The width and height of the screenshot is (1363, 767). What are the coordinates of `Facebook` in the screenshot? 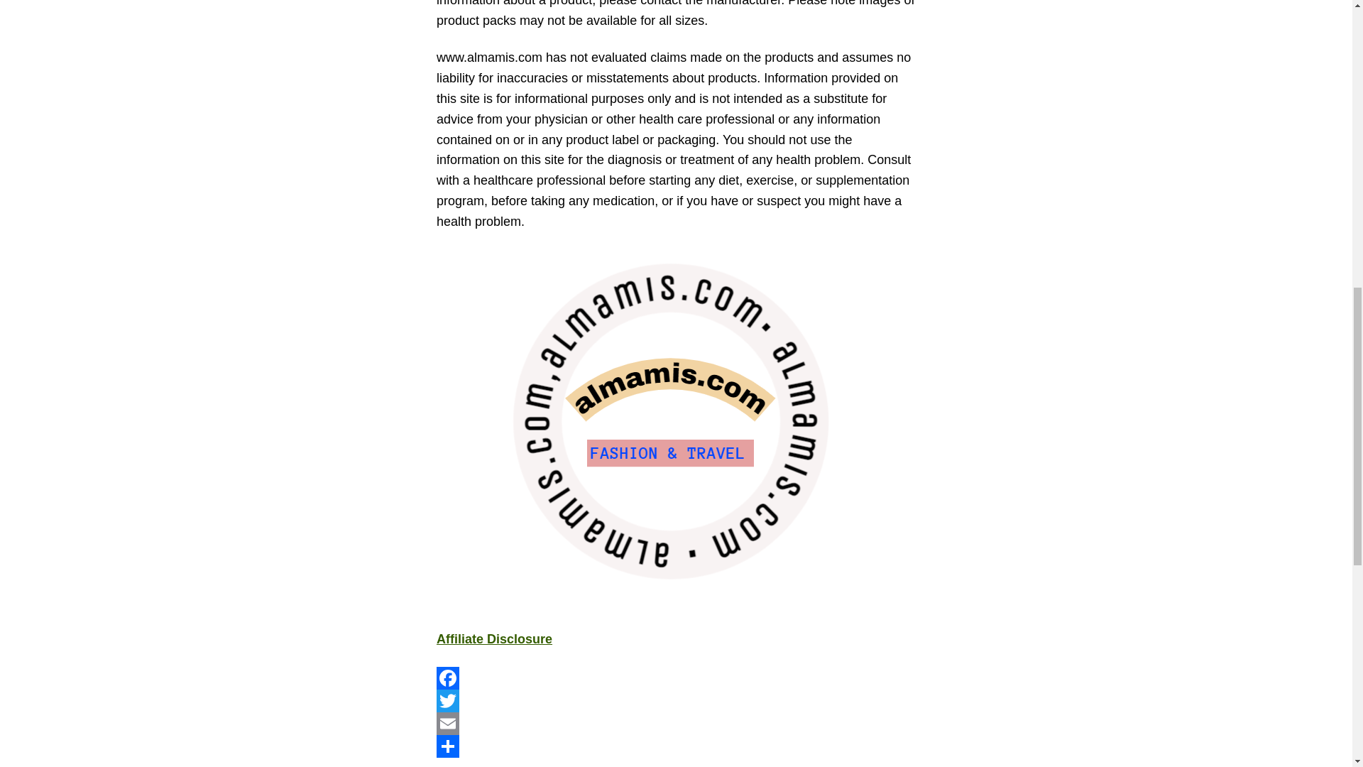 It's located at (676, 678).